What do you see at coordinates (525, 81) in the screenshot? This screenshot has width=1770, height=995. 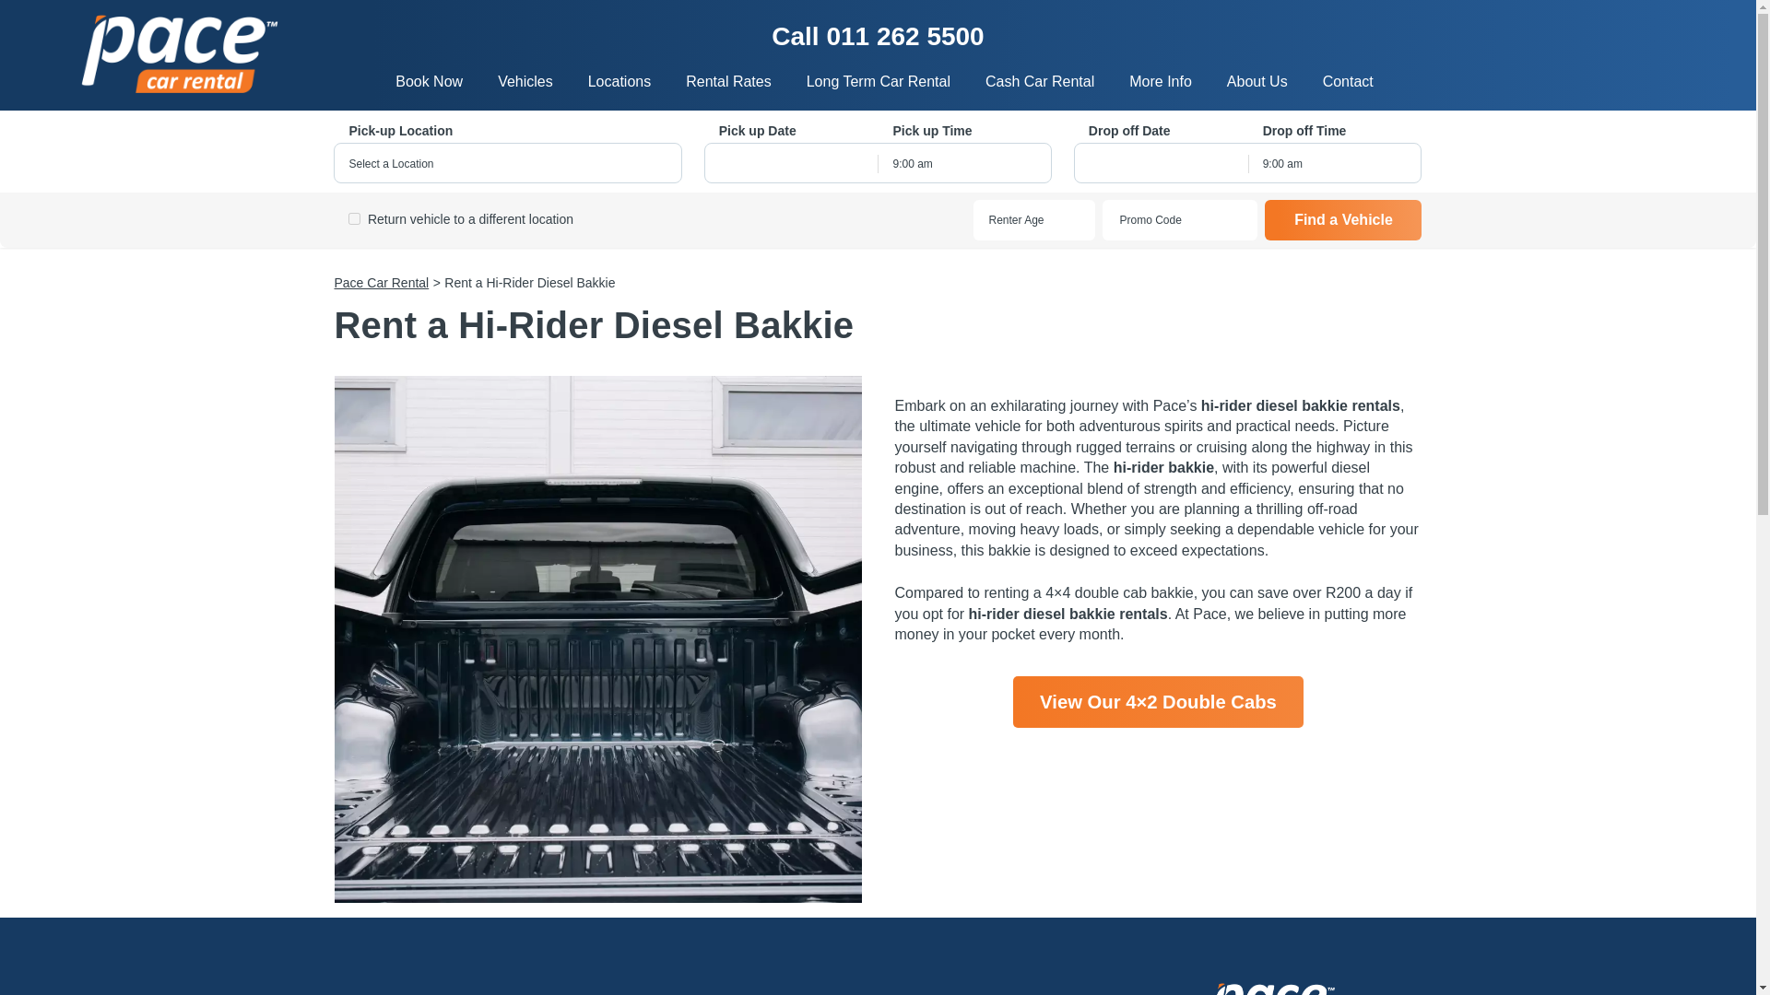 I see `Vehicles` at bounding box center [525, 81].